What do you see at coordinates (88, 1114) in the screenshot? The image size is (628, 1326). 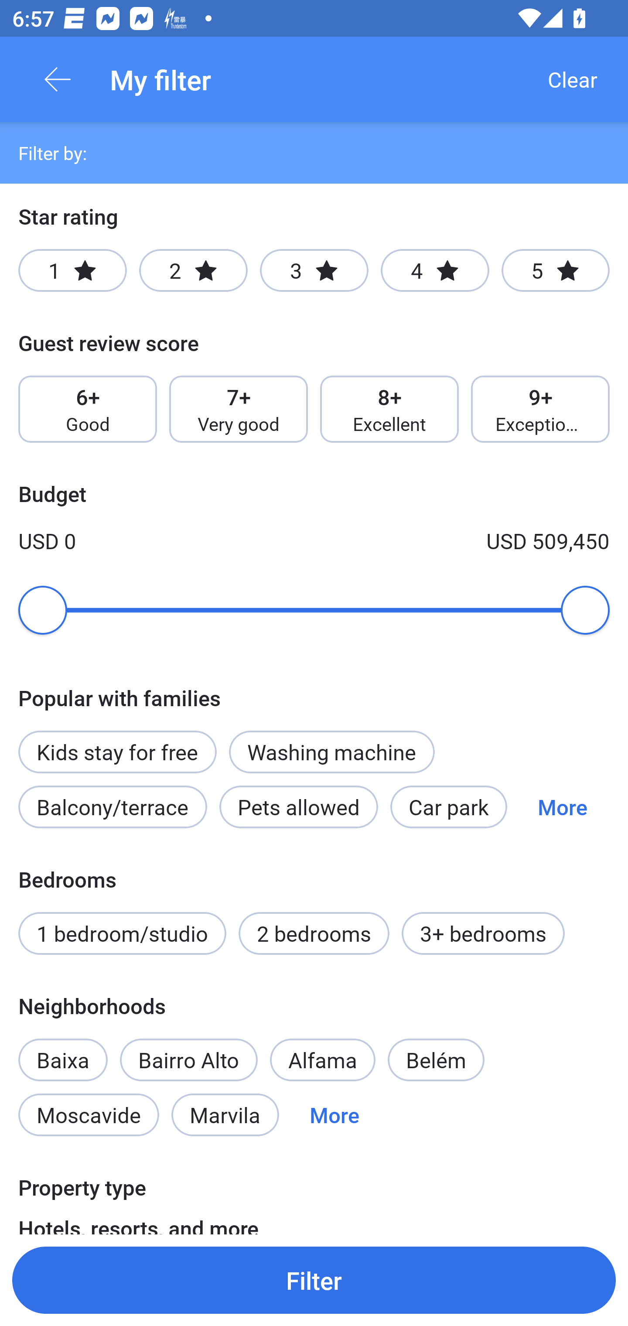 I see `Moscavide` at bounding box center [88, 1114].